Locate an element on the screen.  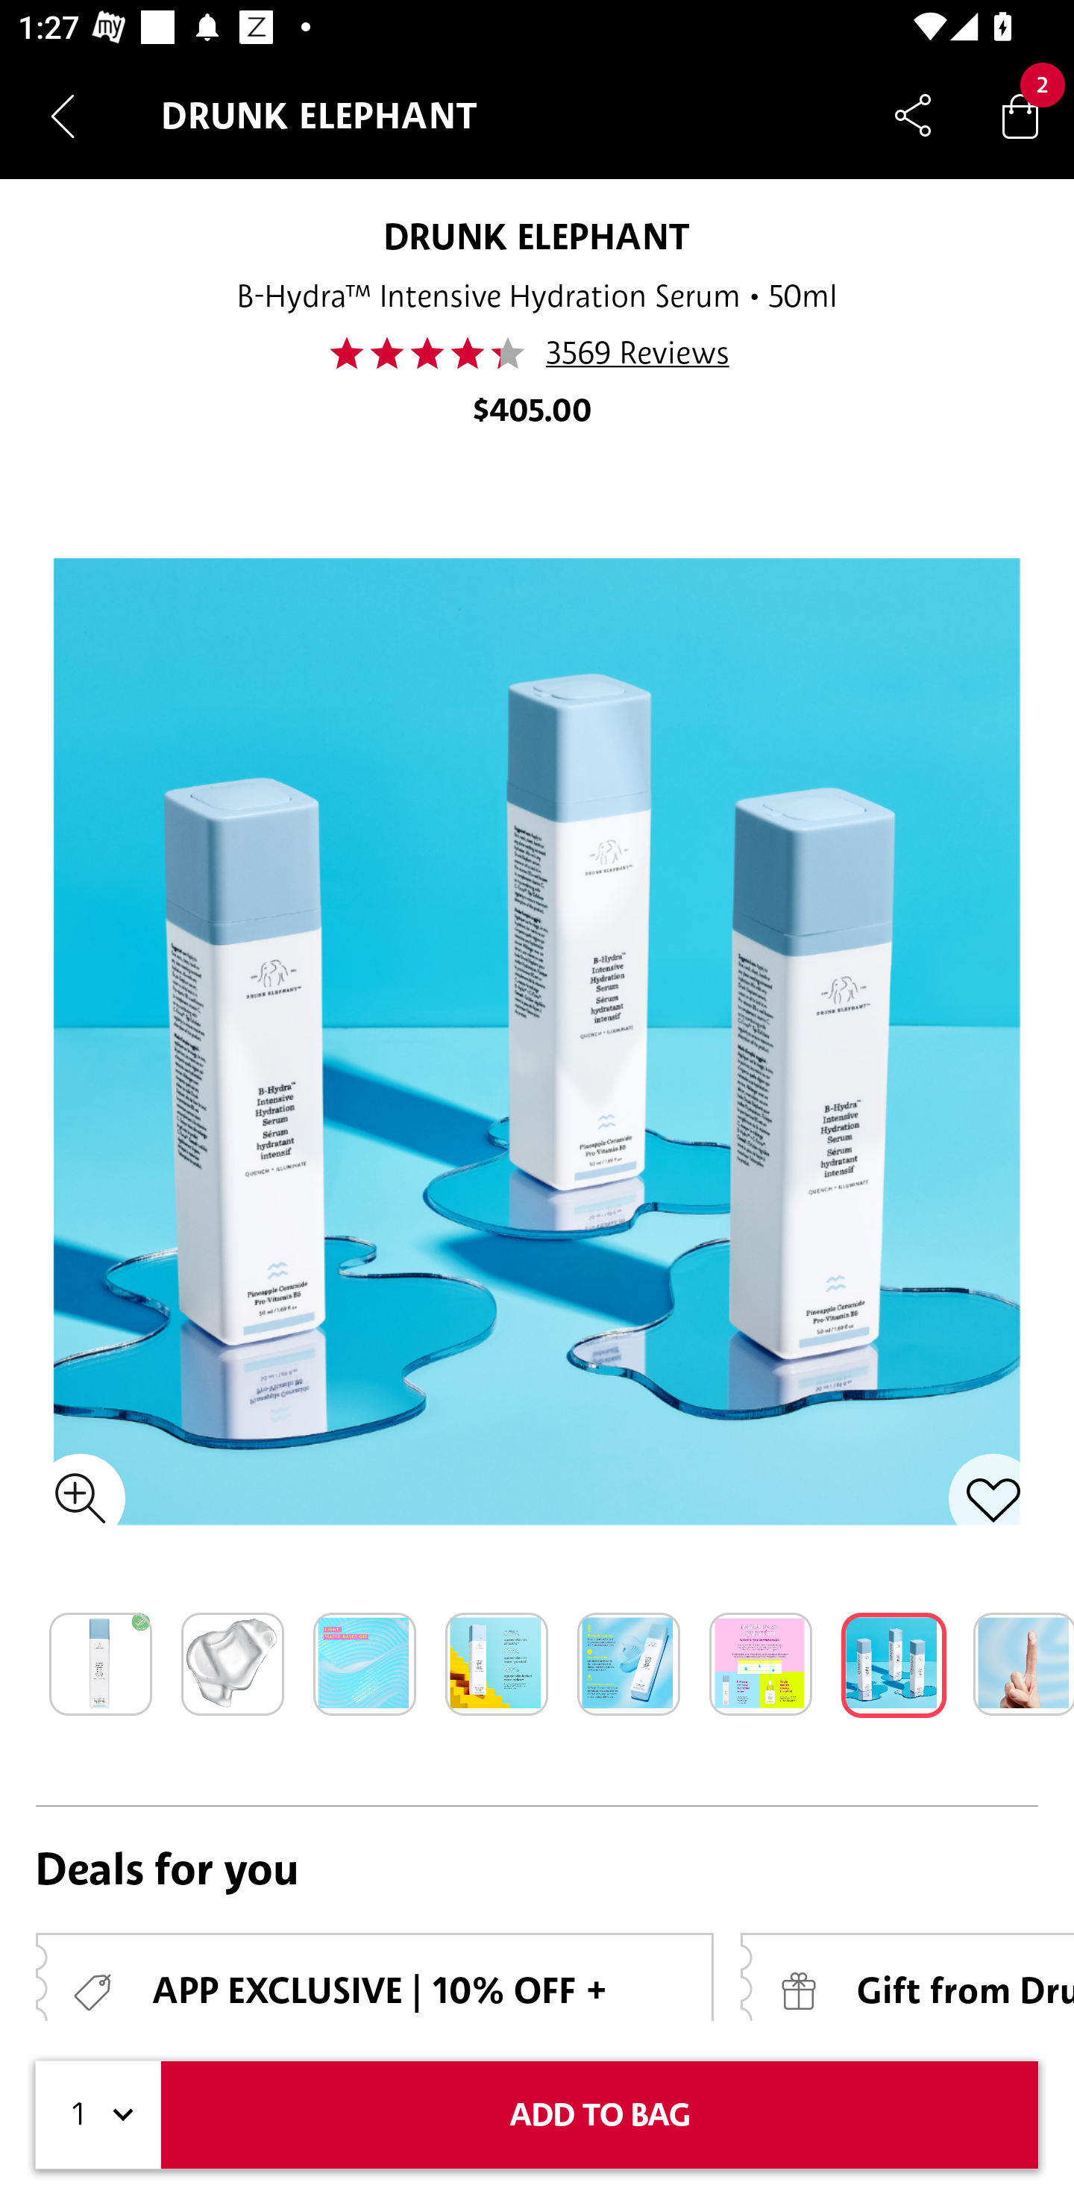
DRUNK ELEPHANT is located at coordinates (537, 236).